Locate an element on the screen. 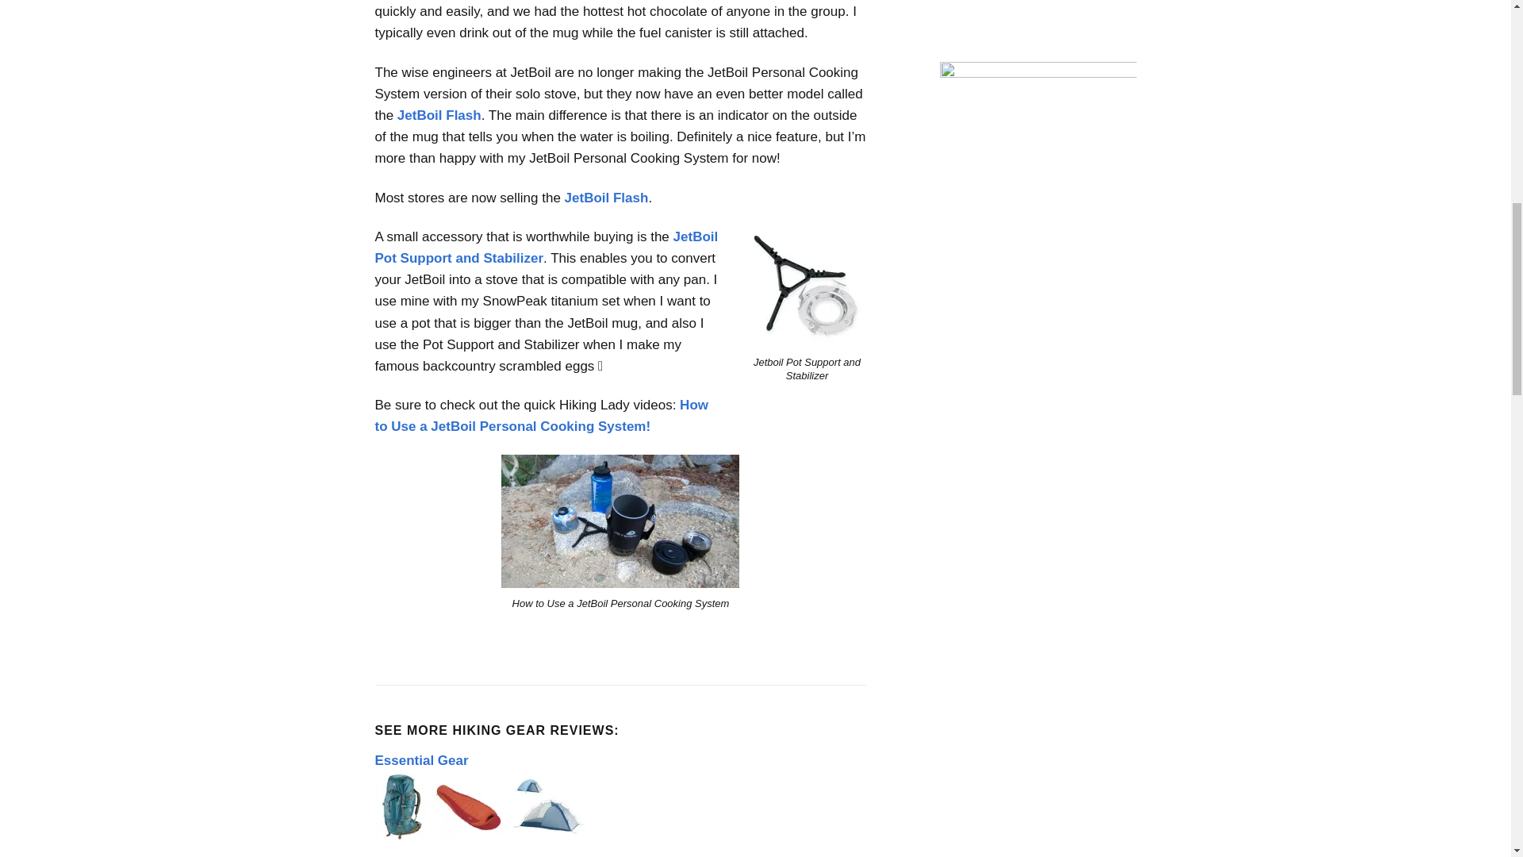  JetBoil Flash is located at coordinates (606, 198).